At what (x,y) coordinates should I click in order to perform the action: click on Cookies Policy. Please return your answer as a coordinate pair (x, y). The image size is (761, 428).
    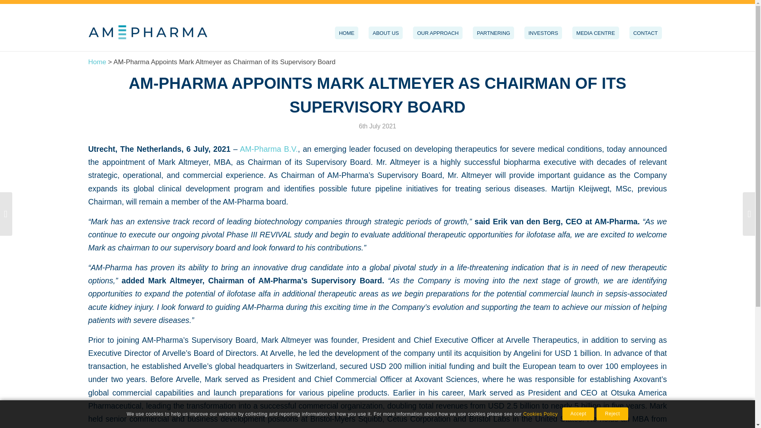
    Looking at the image, I should click on (541, 414).